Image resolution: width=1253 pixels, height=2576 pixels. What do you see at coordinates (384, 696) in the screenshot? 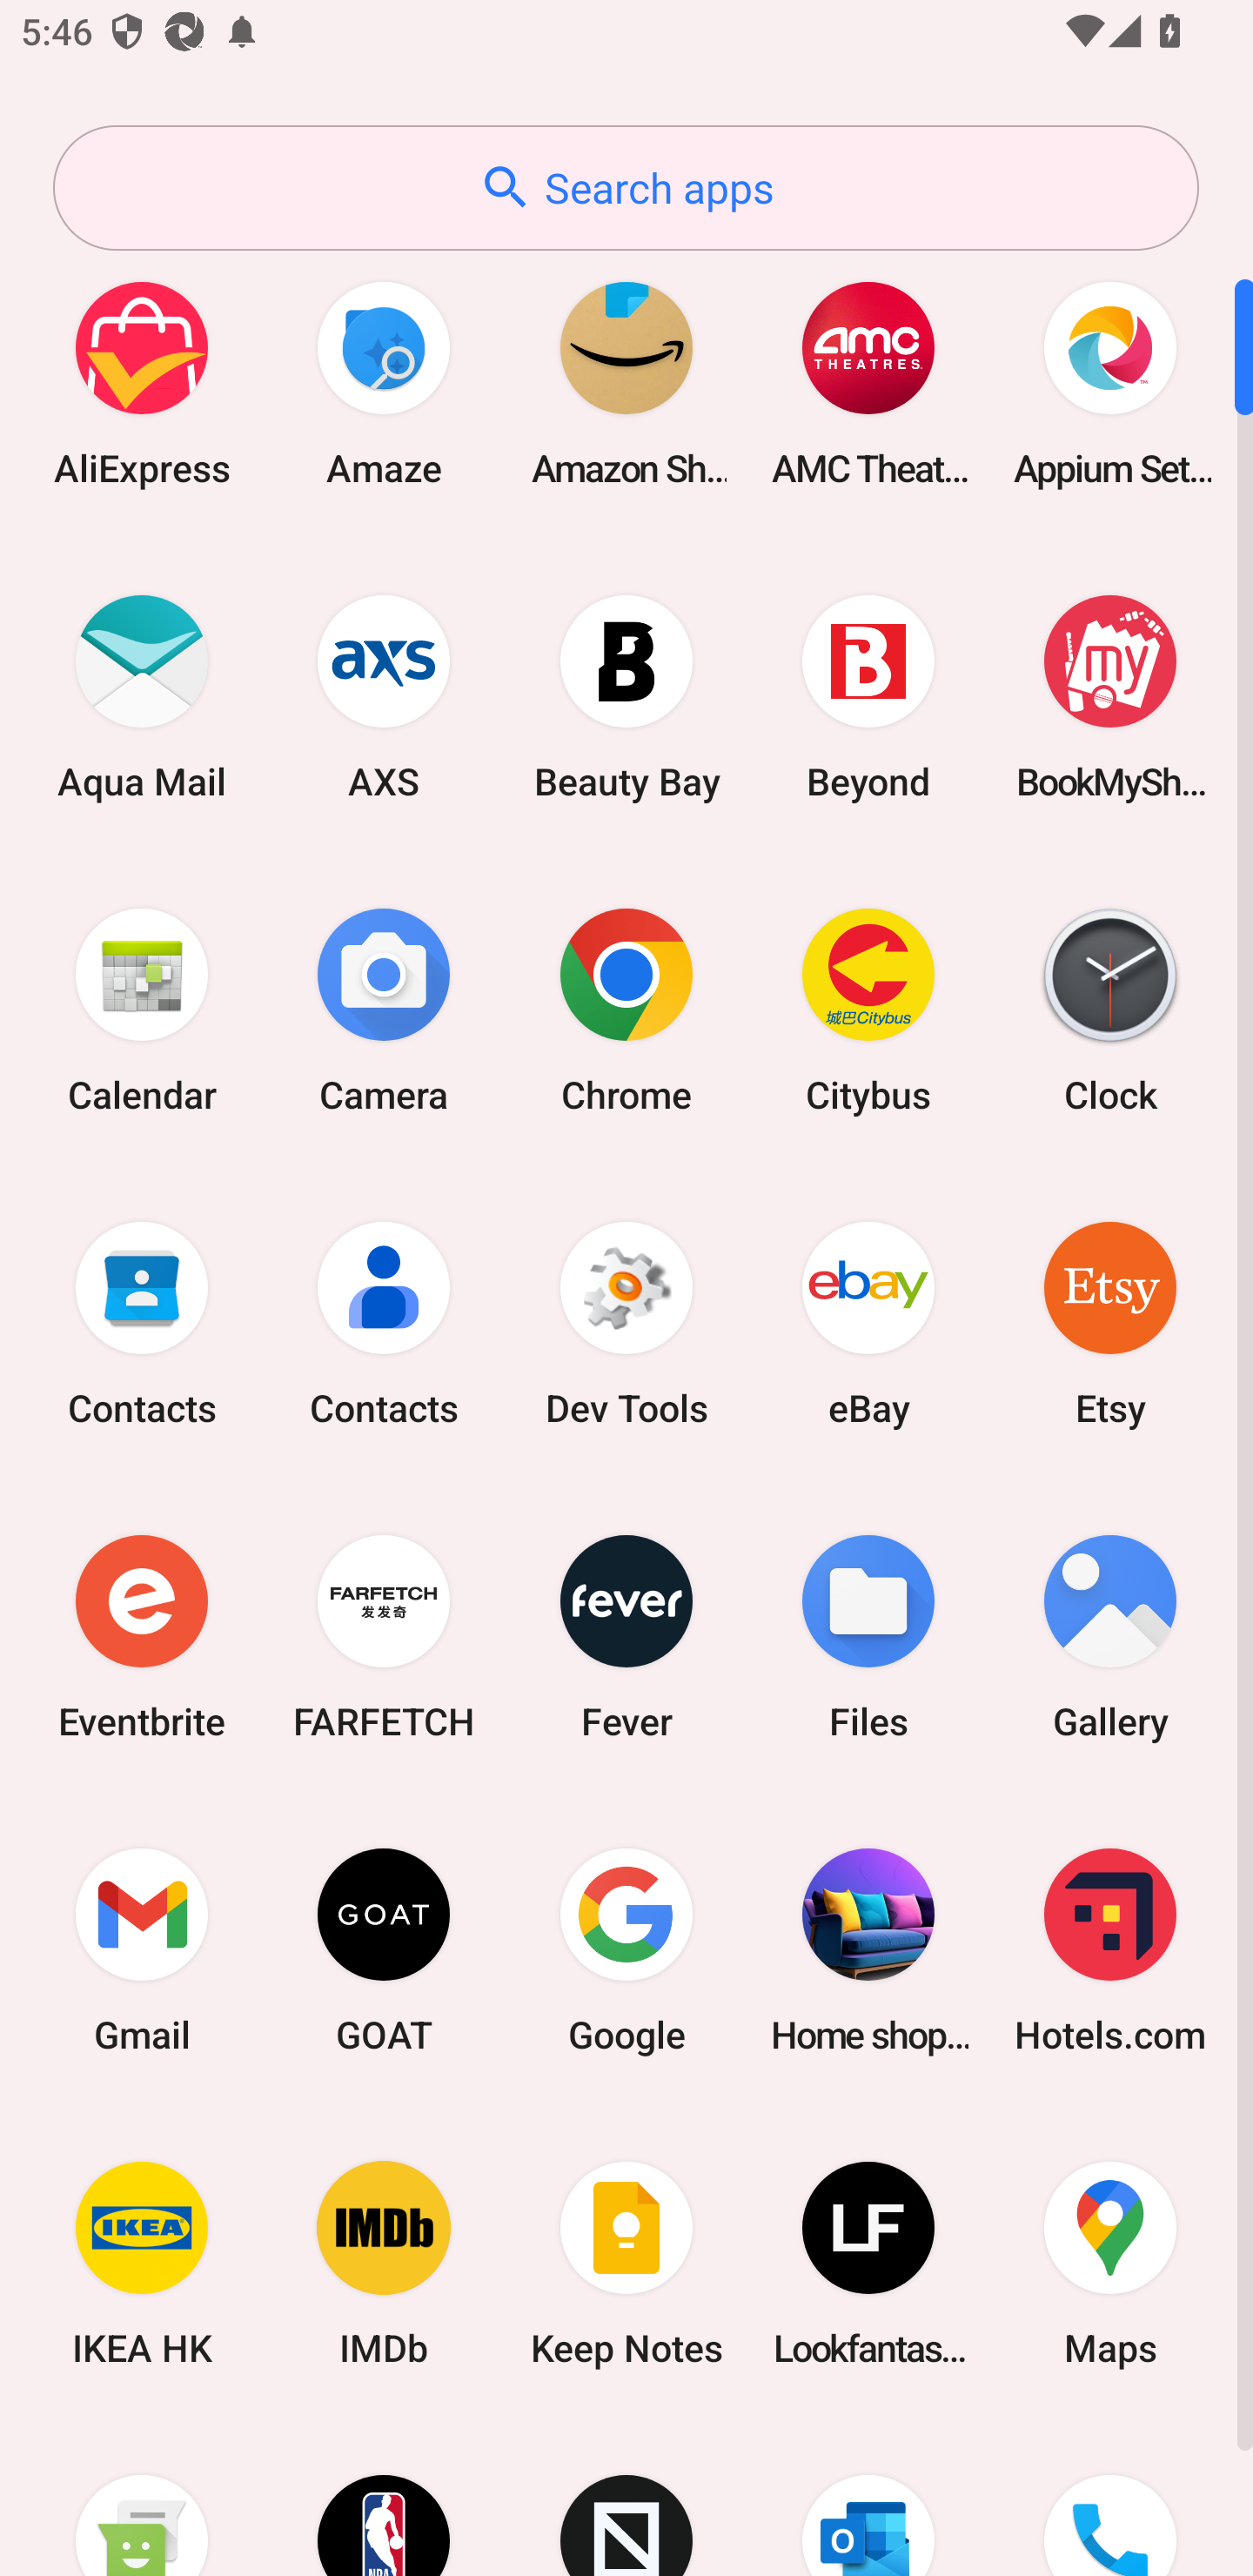
I see `AXS` at bounding box center [384, 696].